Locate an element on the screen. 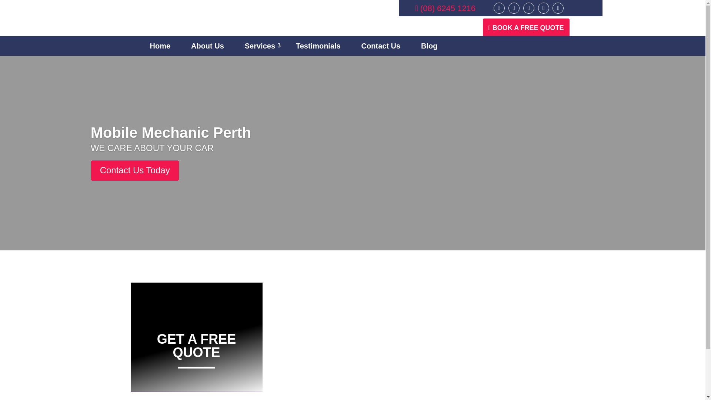 This screenshot has height=400, width=711. BOOK A FREE QUOTE is located at coordinates (526, 27).